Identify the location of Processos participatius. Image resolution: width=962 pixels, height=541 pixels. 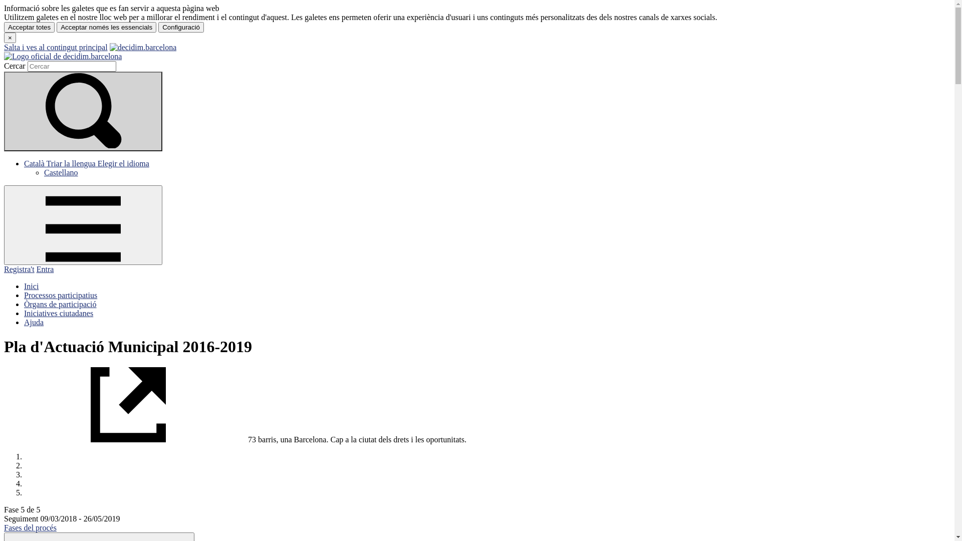
(61, 296).